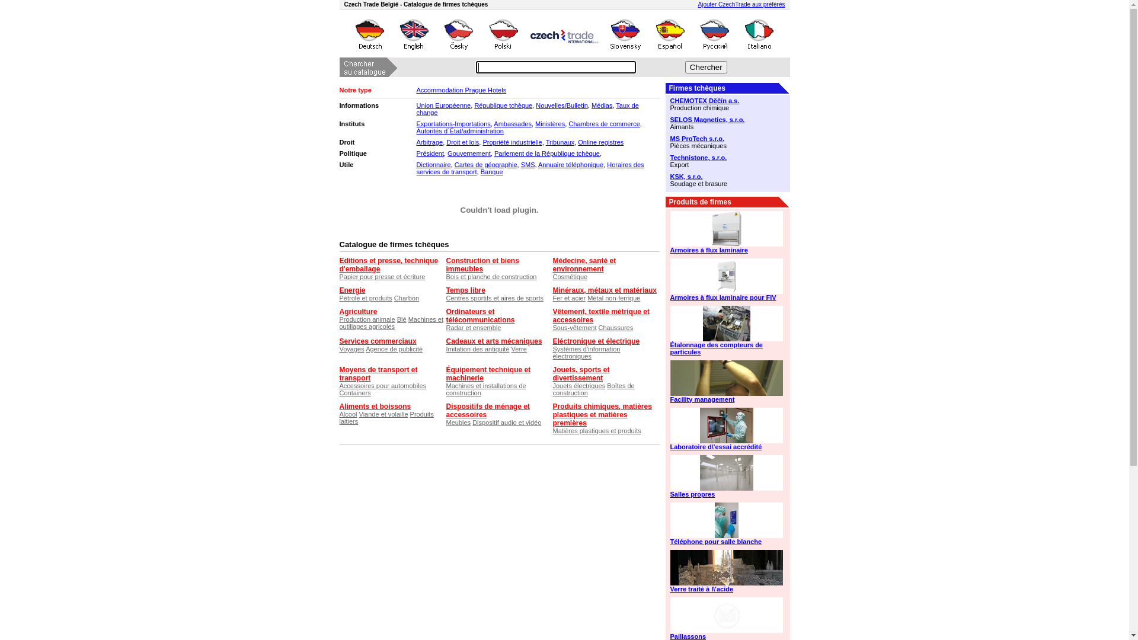 The height and width of the screenshot is (640, 1138). I want to click on Temps libre, so click(465, 290).